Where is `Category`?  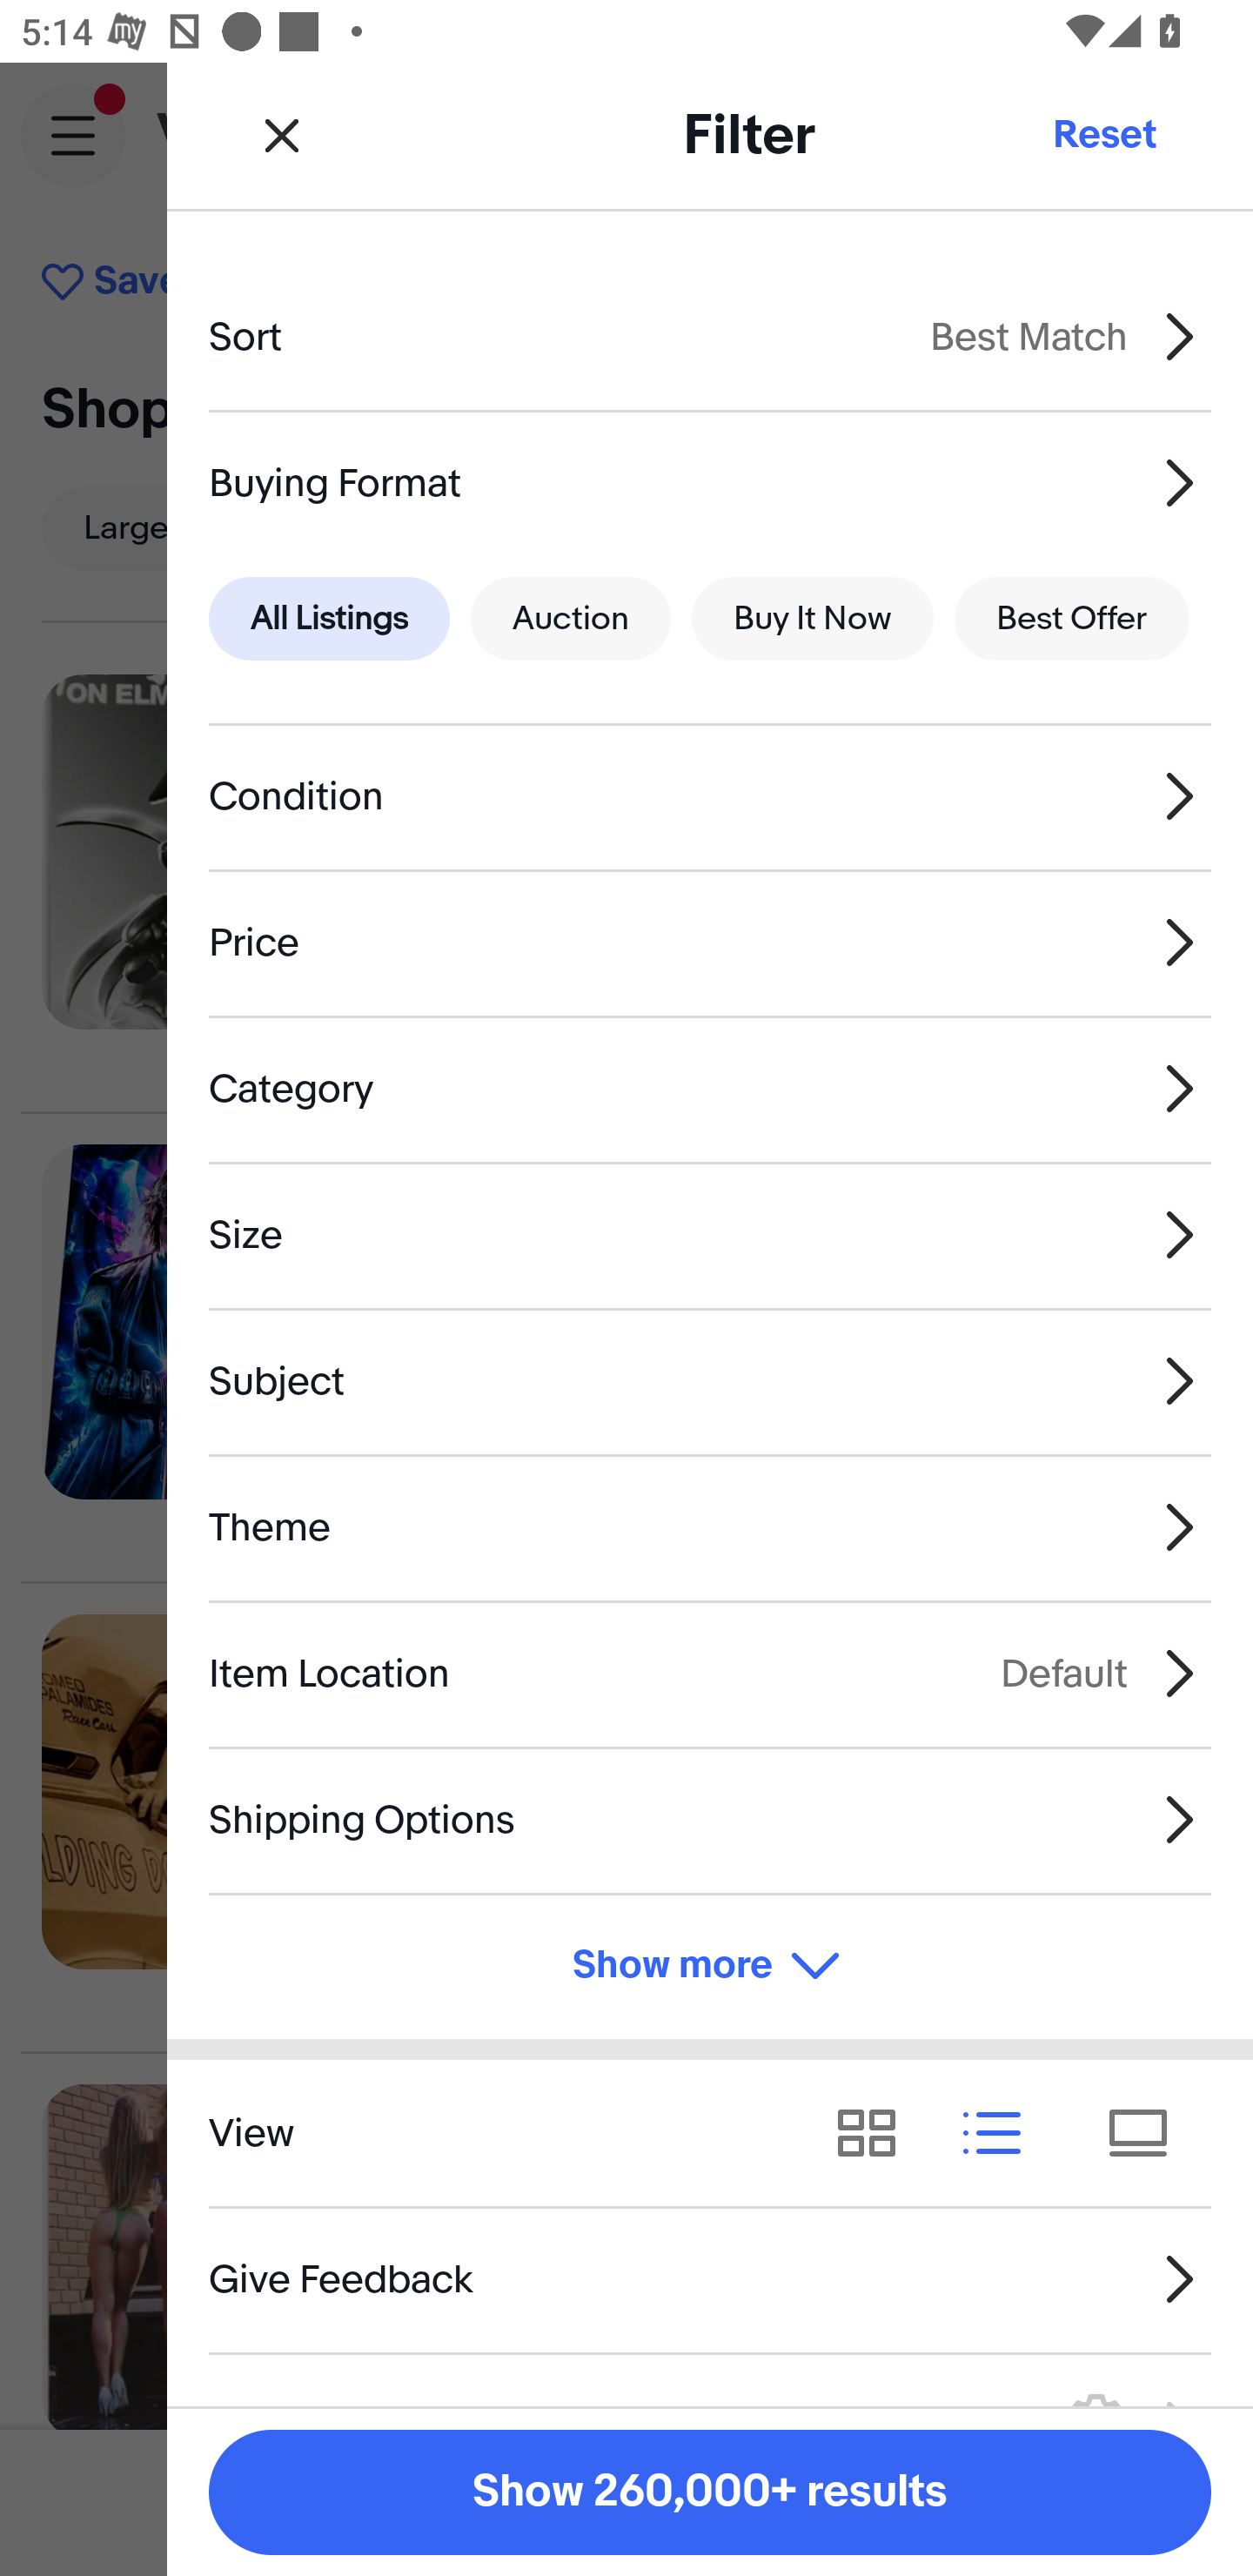 Category is located at coordinates (710, 1088).